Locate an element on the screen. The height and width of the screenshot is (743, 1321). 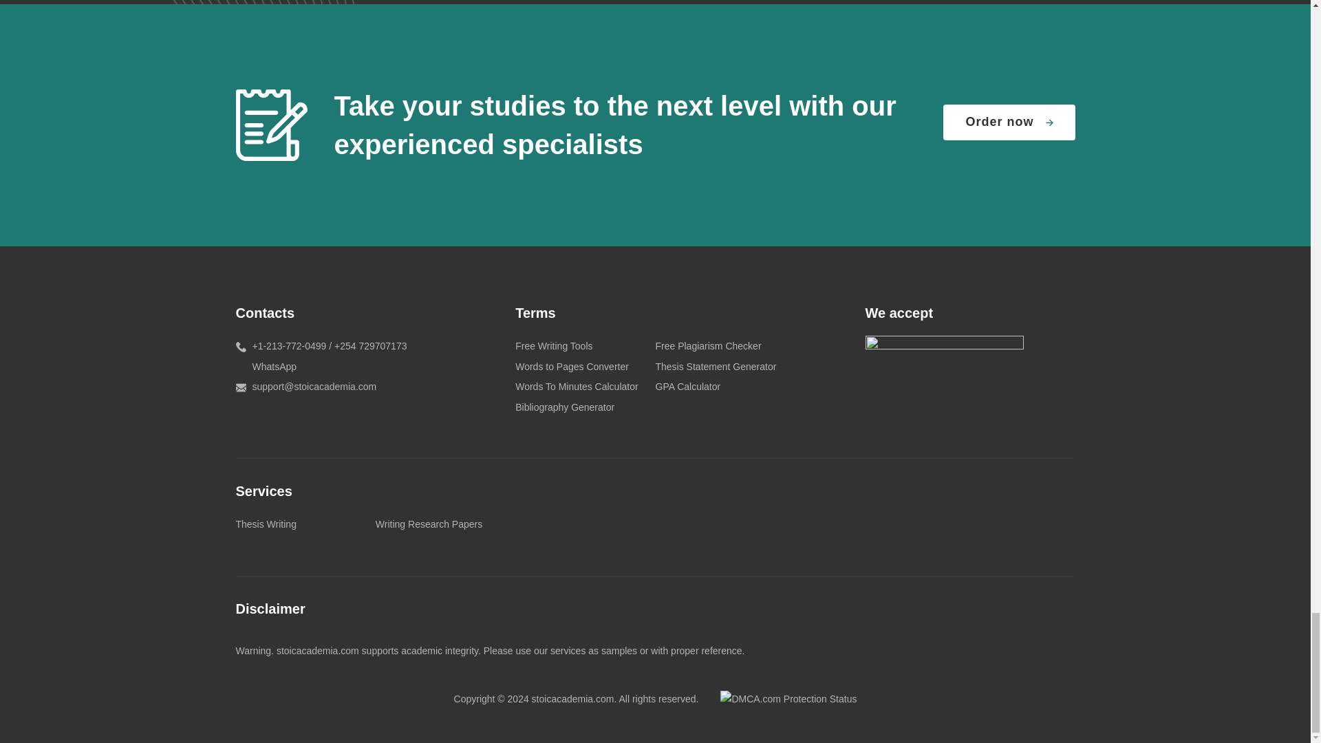
Words to Pages Converter is located at coordinates (571, 366).